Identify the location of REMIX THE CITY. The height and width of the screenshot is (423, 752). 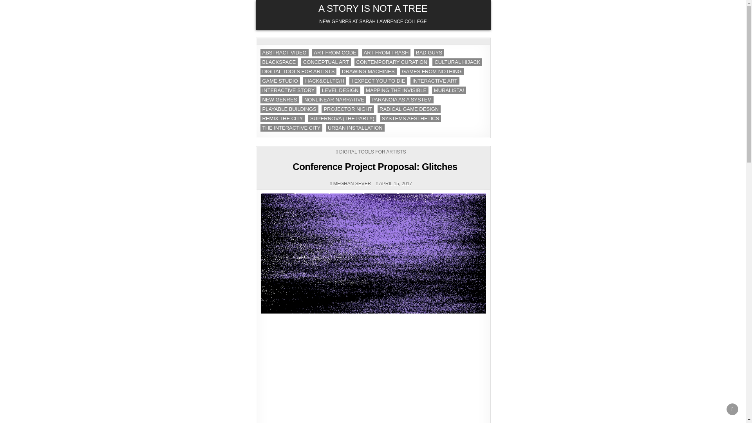
(282, 118).